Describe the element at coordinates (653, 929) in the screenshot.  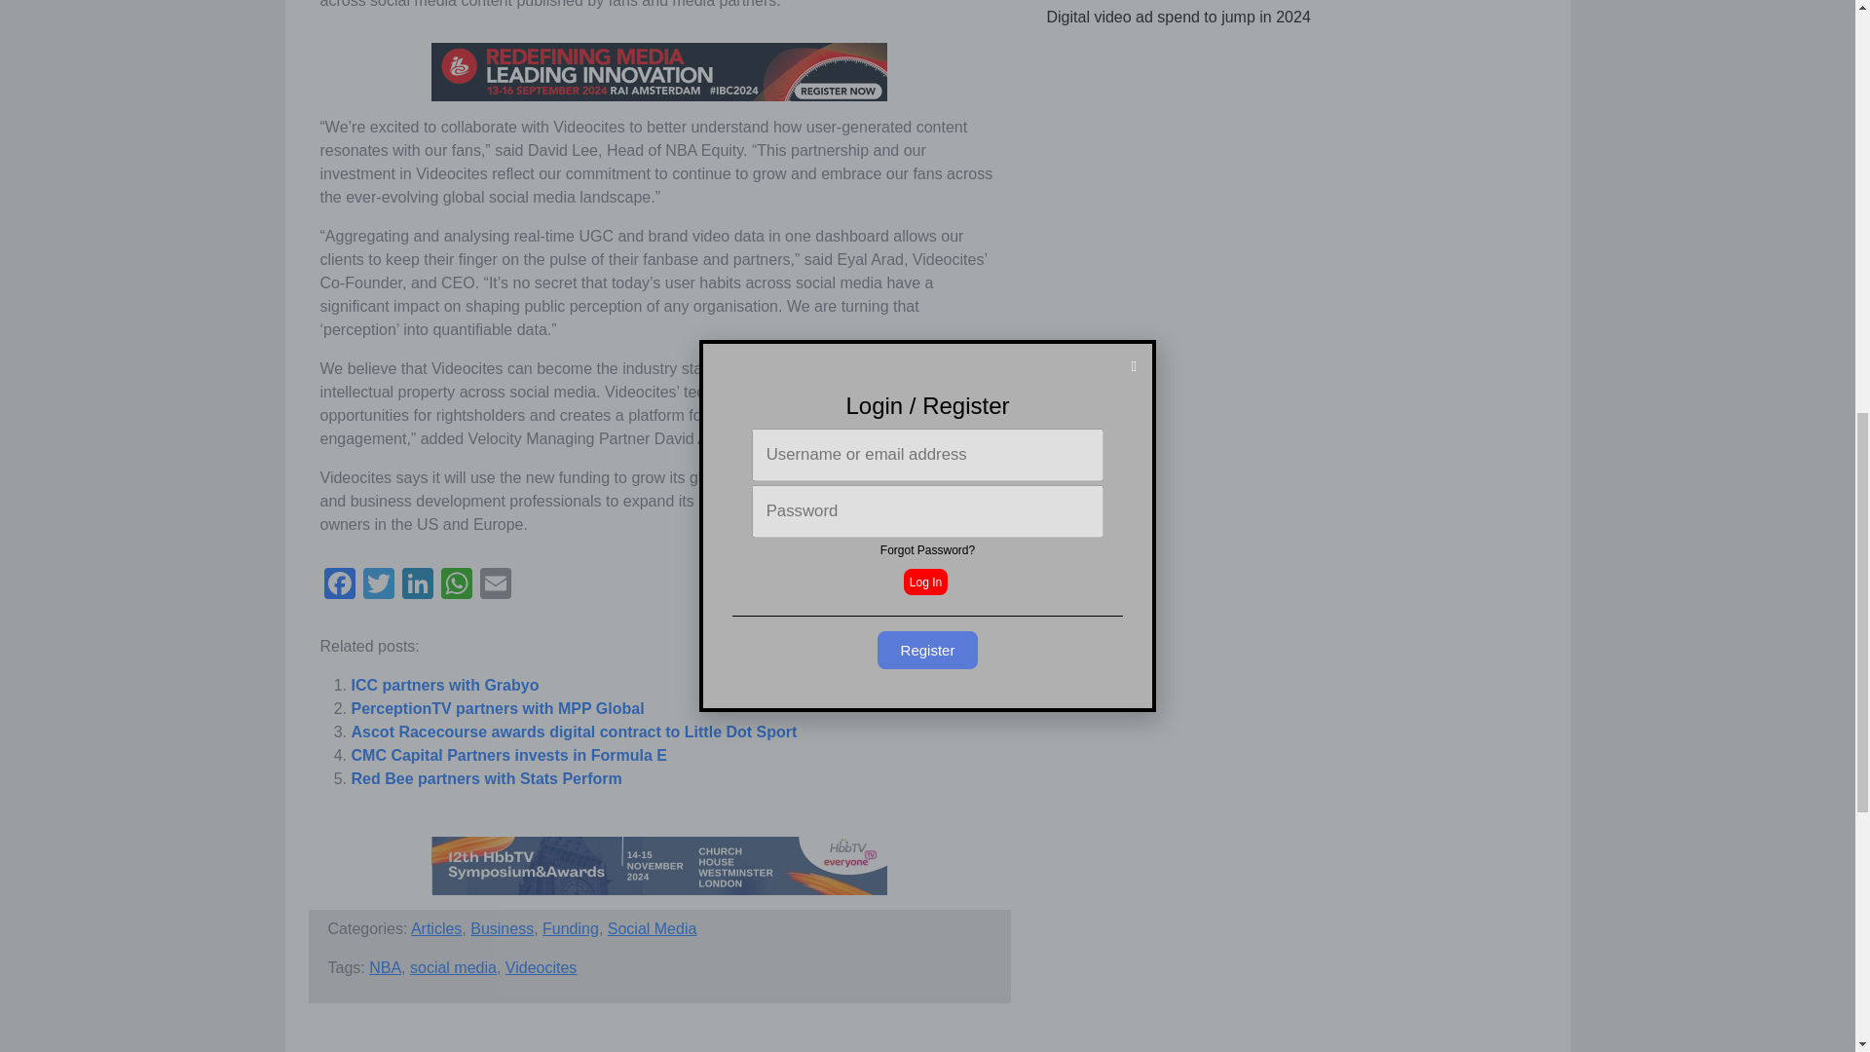
I see `Social Media` at that location.